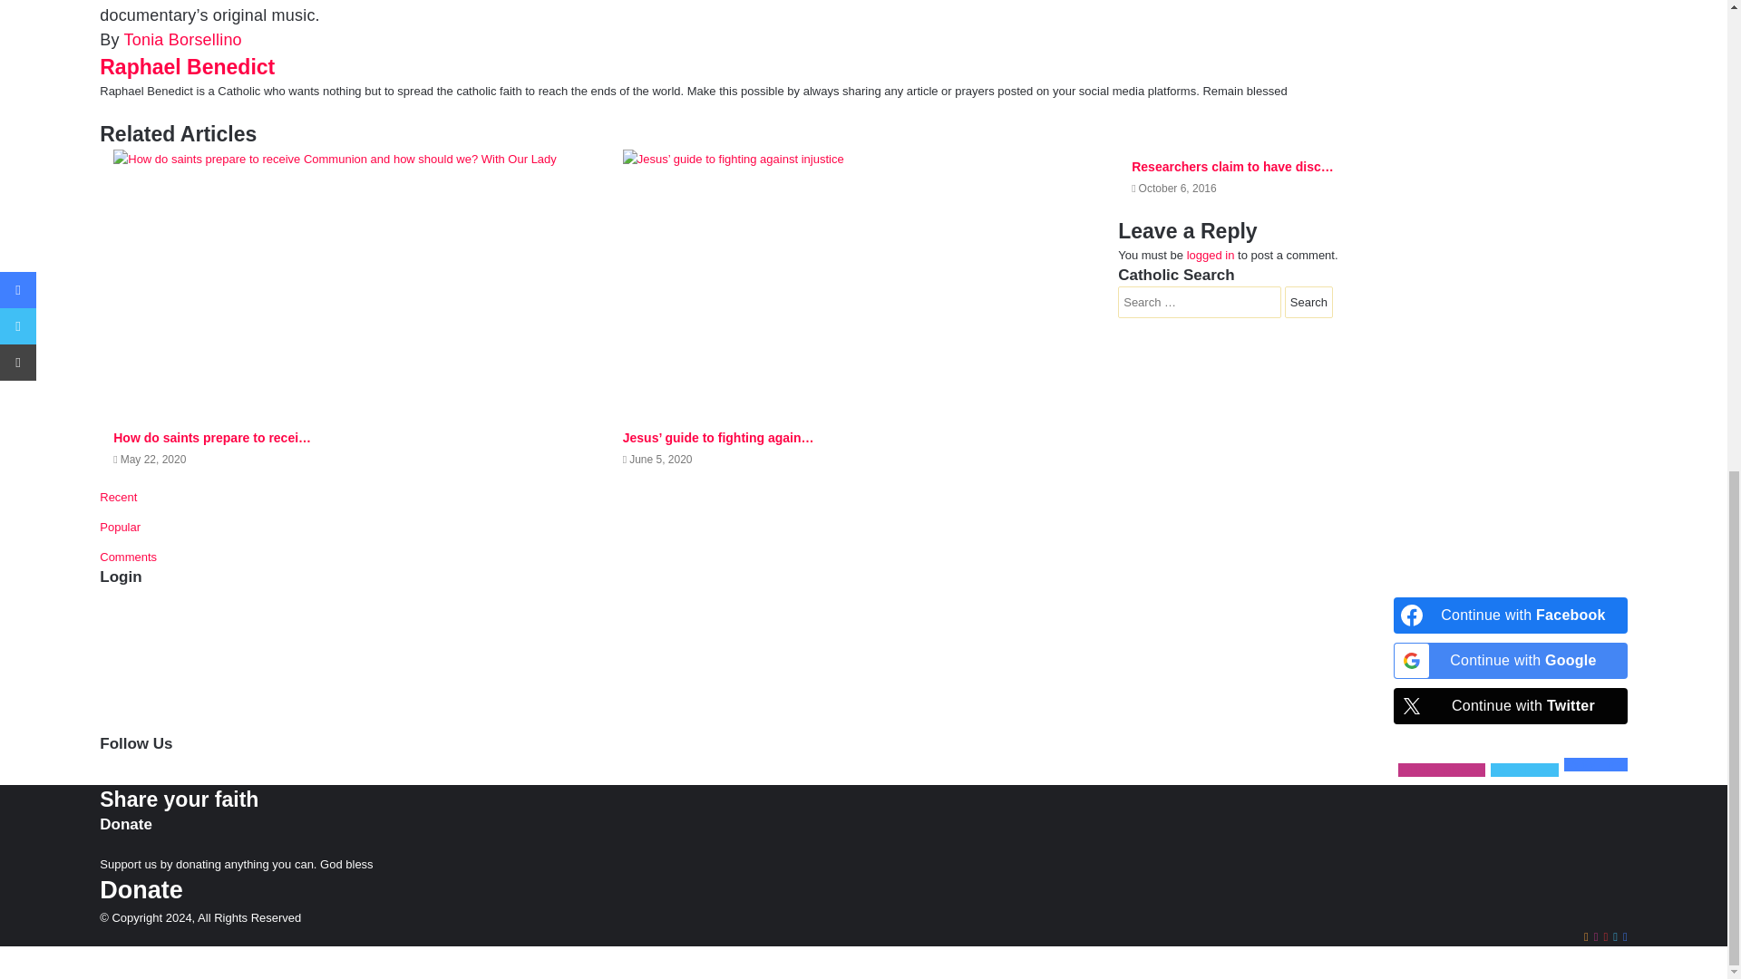 Image resolution: width=1741 pixels, height=979 pixels. What do you see at coordinates (182, 40) in the screenshot?
I see `Tonia Borsellino` at bounding box center [182, 40].